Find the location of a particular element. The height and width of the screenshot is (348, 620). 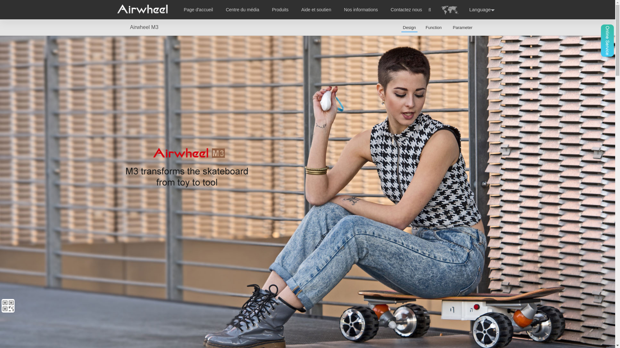

Contactez nous is located at coordinates (406, 9).